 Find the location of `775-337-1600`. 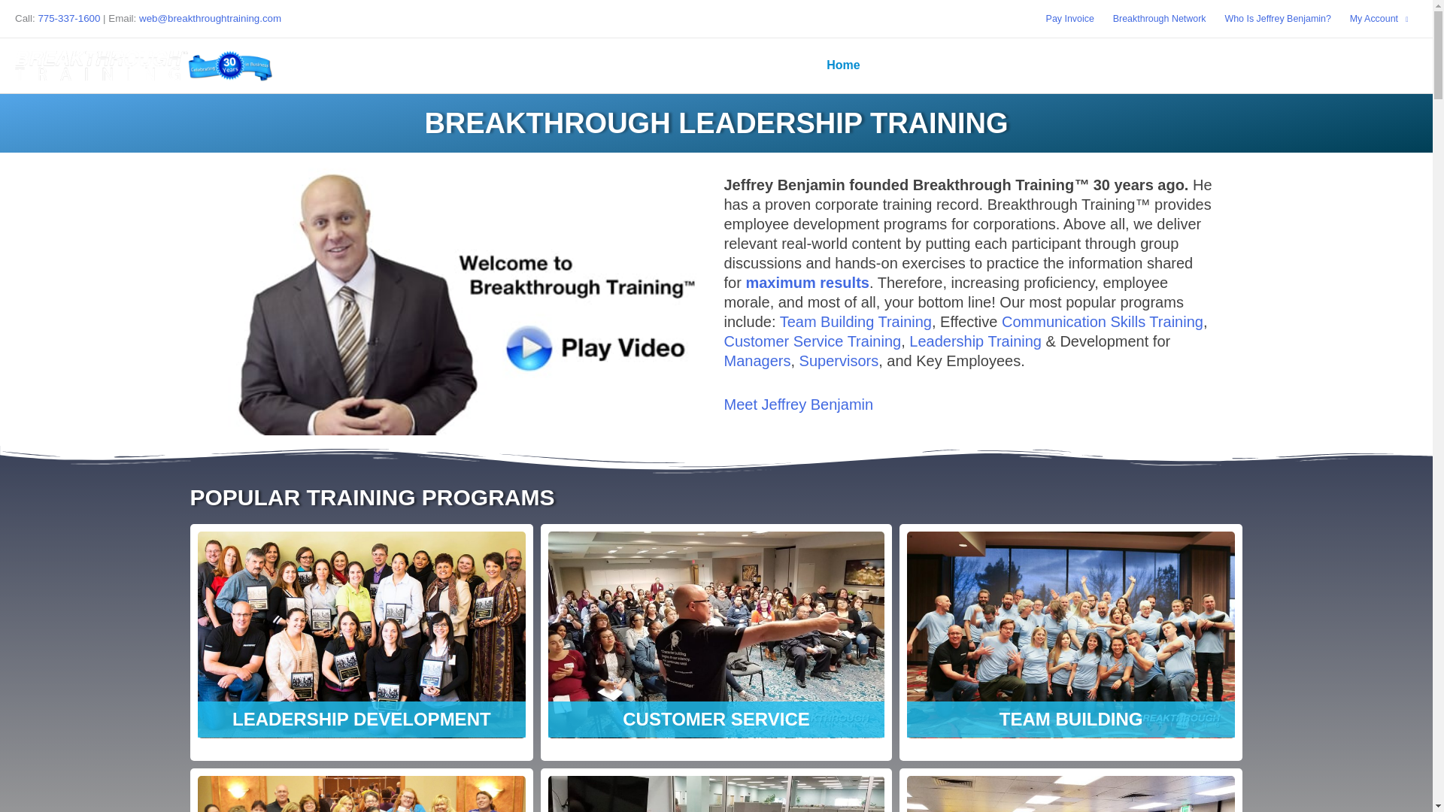

775-337-1600 is located at coordinates (68, 18).